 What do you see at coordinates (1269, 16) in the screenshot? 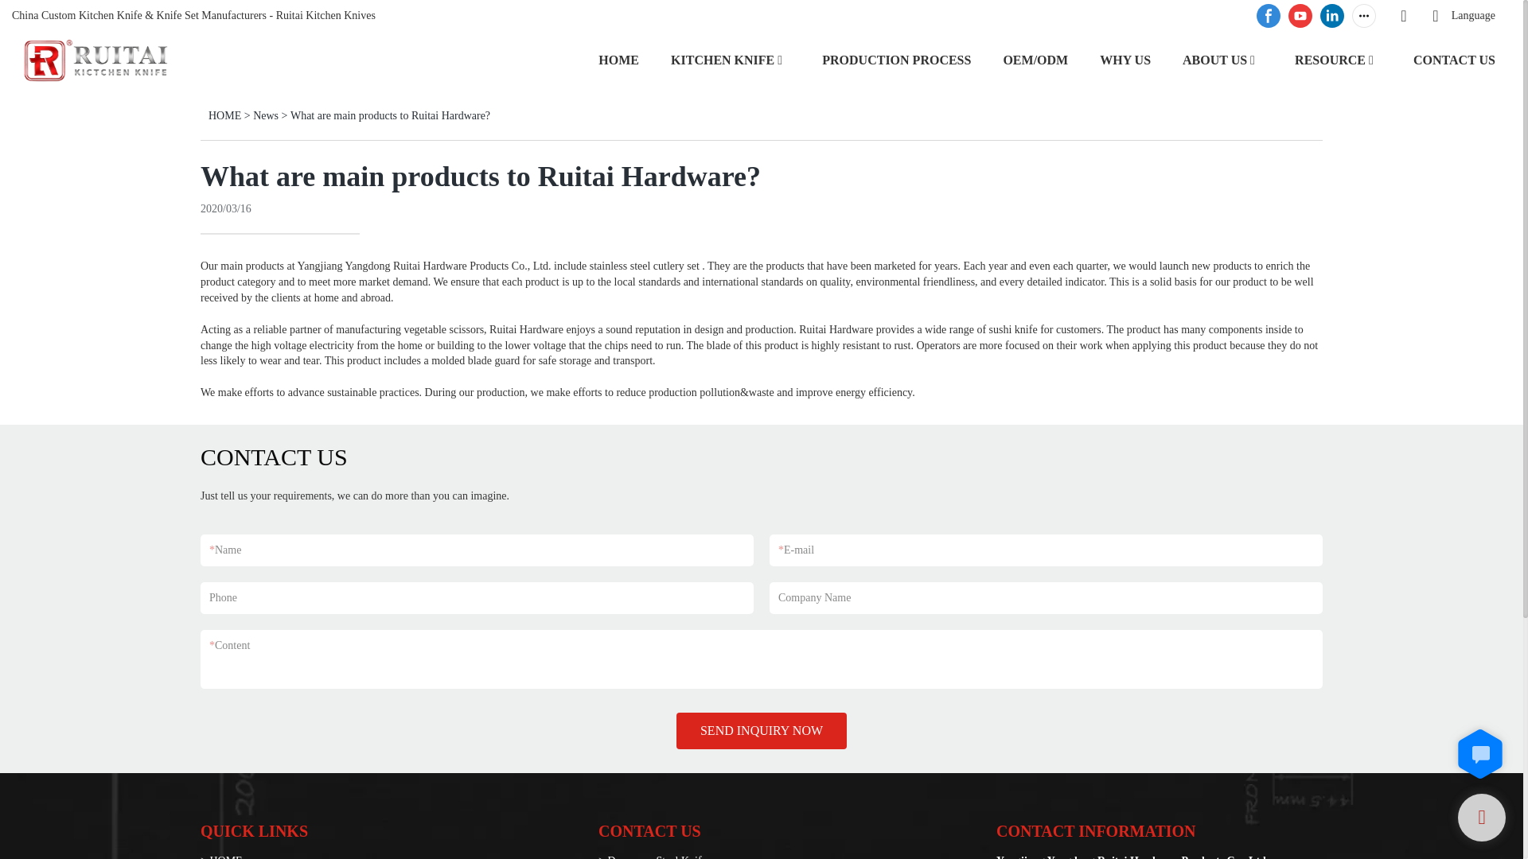
I see `facebook` at bounding box center [1269, 16].